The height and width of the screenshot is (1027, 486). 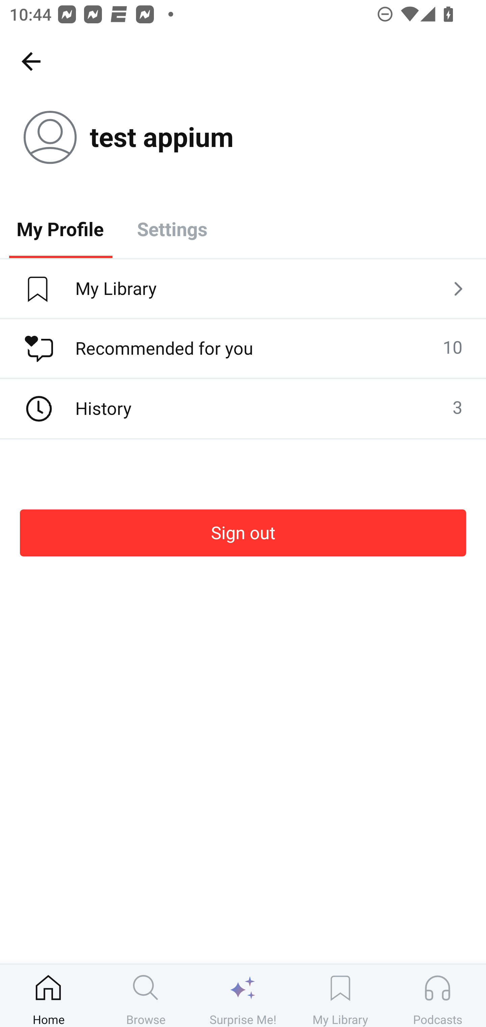 I want to click on My Library, so click(x=340, y=996).